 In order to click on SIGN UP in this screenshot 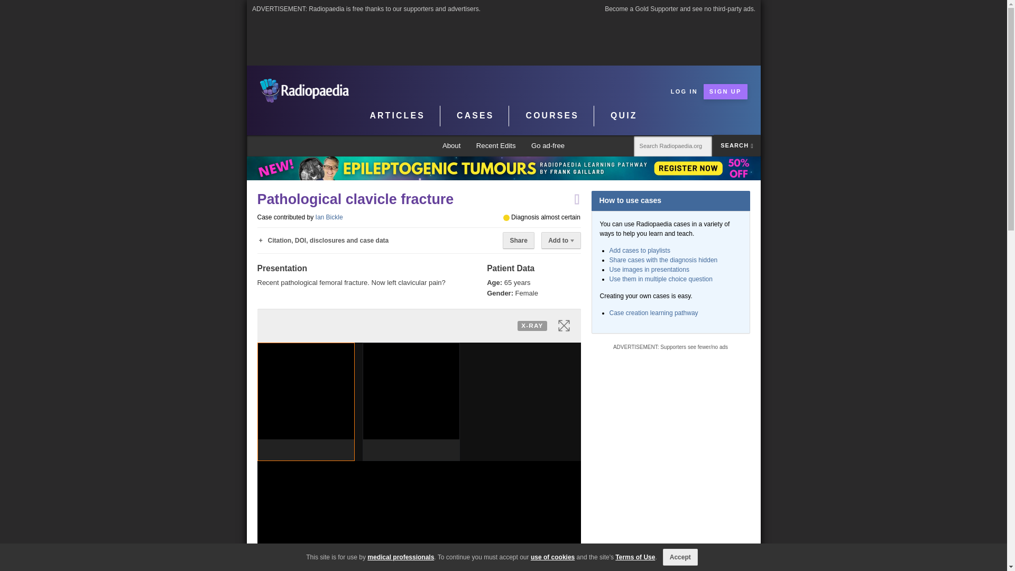, I will do `click(725, 91)`.